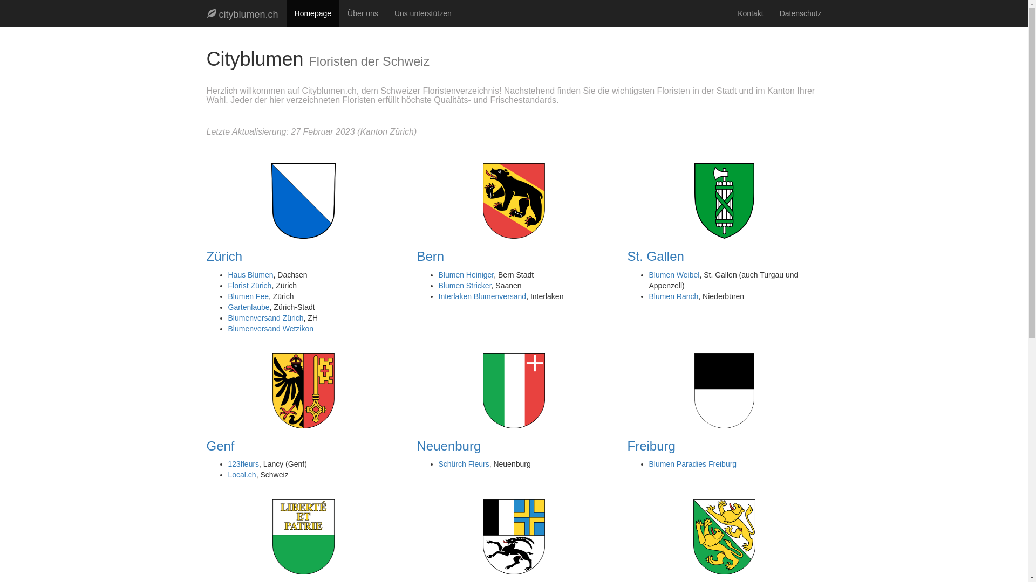  I want to click on 123fleurs, so click(243, 464).